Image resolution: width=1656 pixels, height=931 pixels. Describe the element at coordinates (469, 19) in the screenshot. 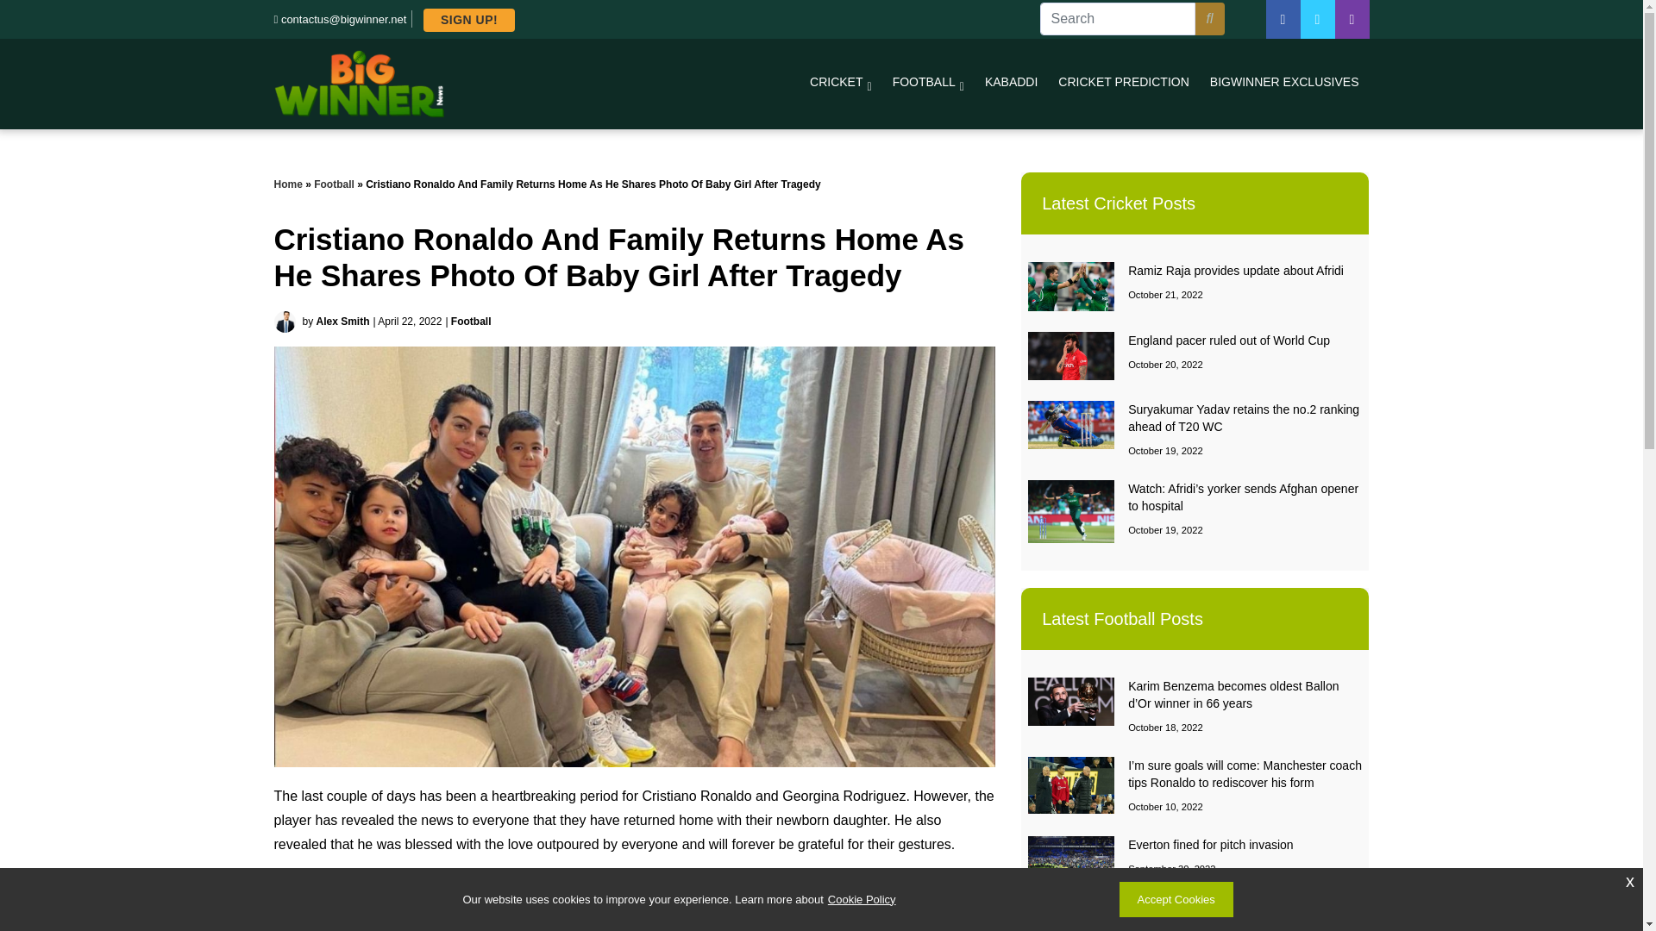

I see `SIGN UP!` at that location.